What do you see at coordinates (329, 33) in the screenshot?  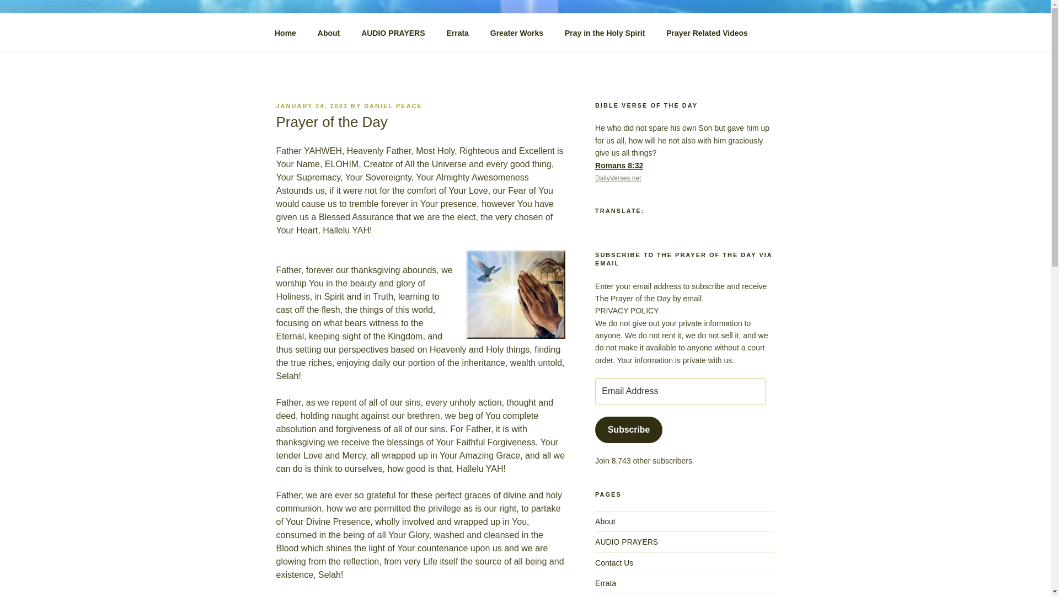 I see `About` at bounding box center [329, 33].